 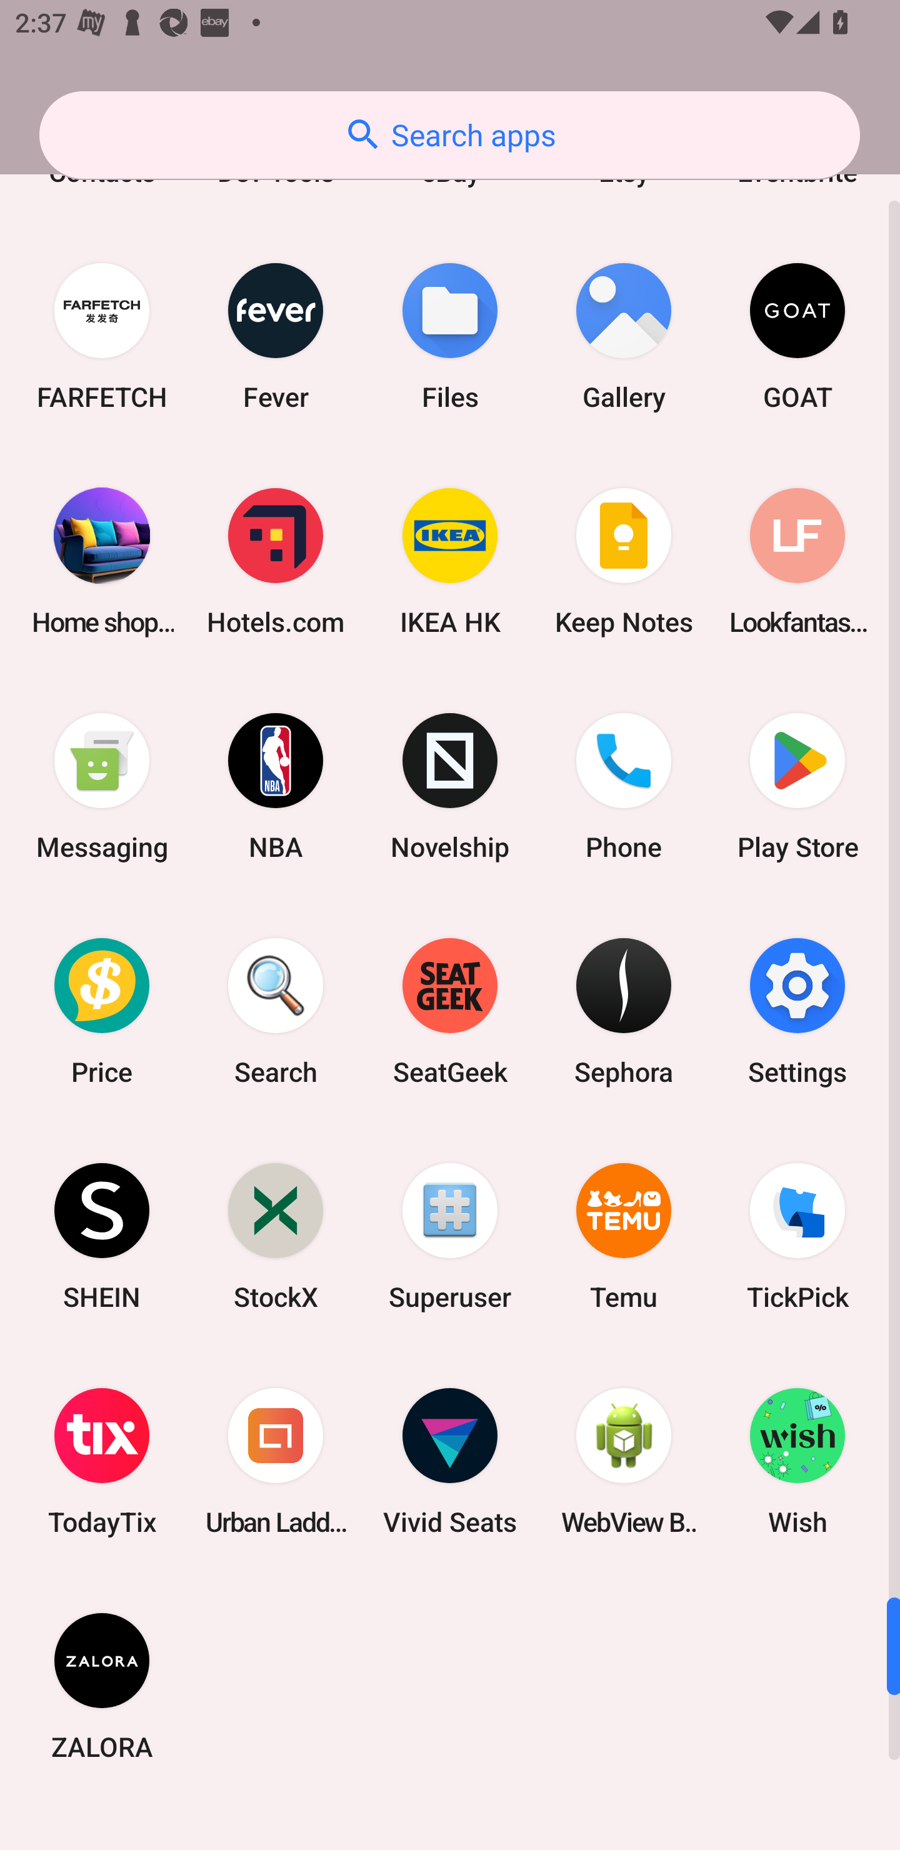 I want to click on   Search apps, so click(x=449, y=135).